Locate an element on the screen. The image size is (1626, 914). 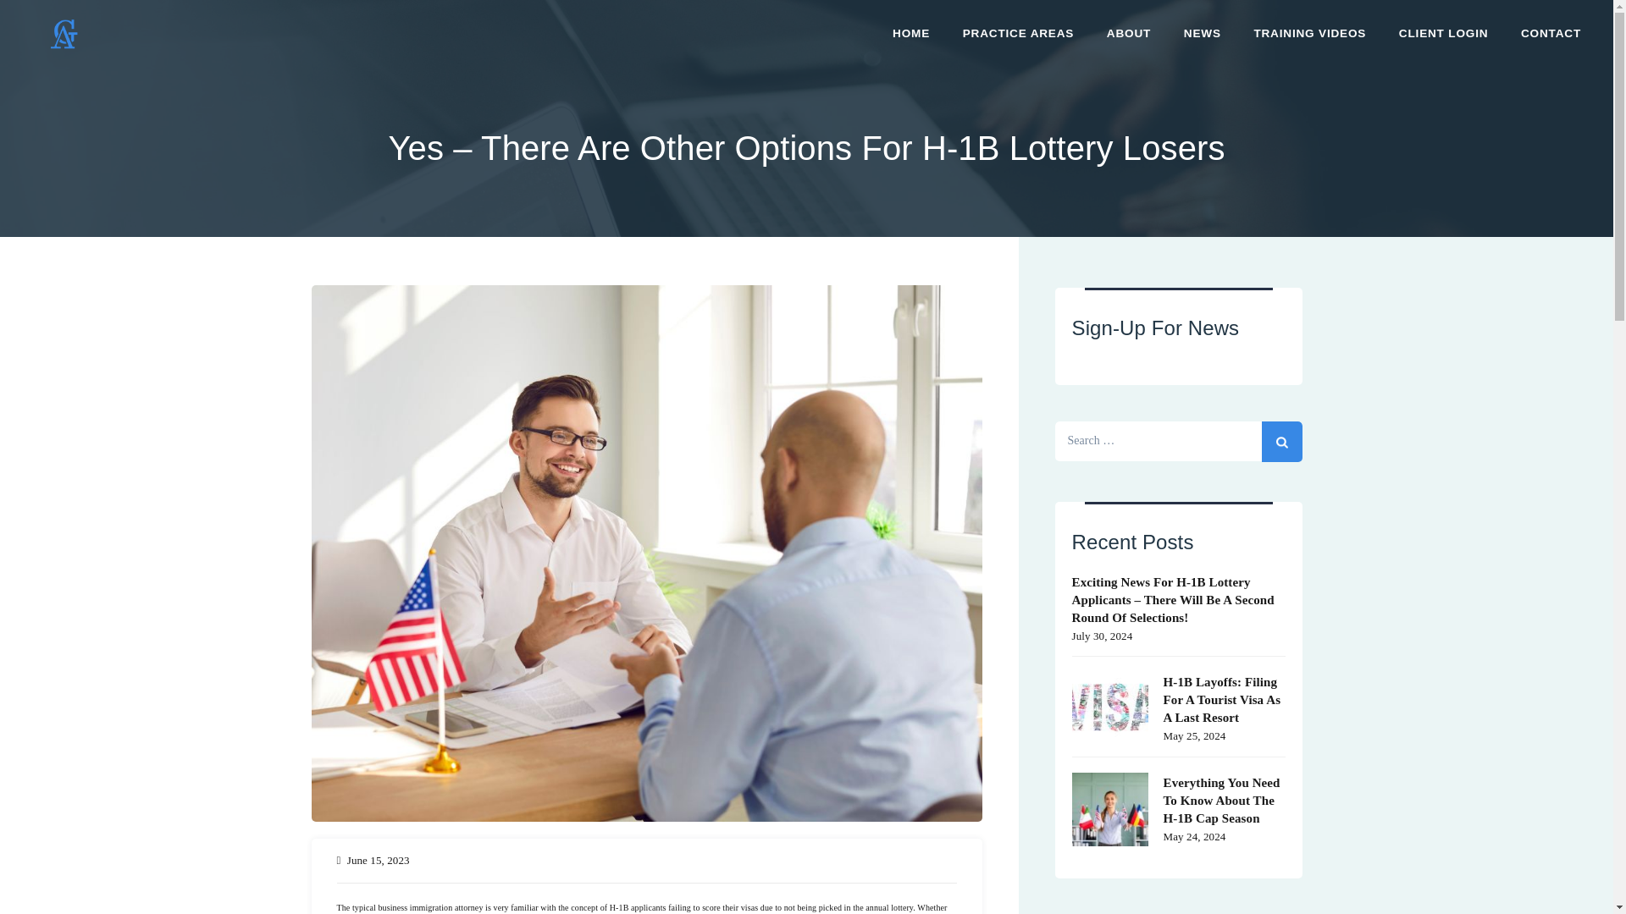
TRAINING VIDEOS is located at coordinates (1309, 34).